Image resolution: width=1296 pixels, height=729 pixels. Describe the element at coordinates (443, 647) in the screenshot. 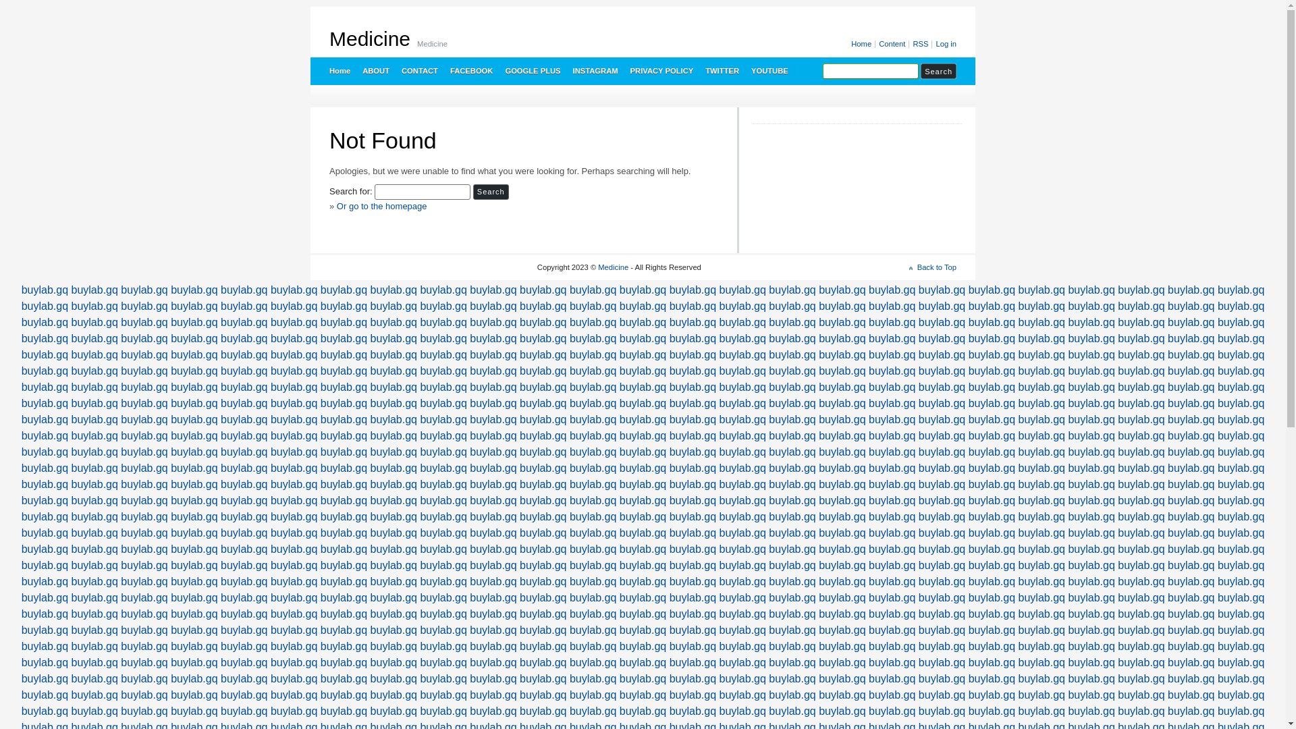

I see `buylab.gq` at that location.